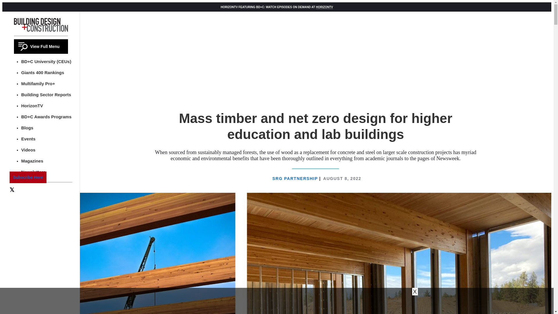 The width and height of the screenshot is (558, 314). Describe the element at coordinates (296, 179) in the screenshot. I see `SRG PARTNERSHIP` at that location.